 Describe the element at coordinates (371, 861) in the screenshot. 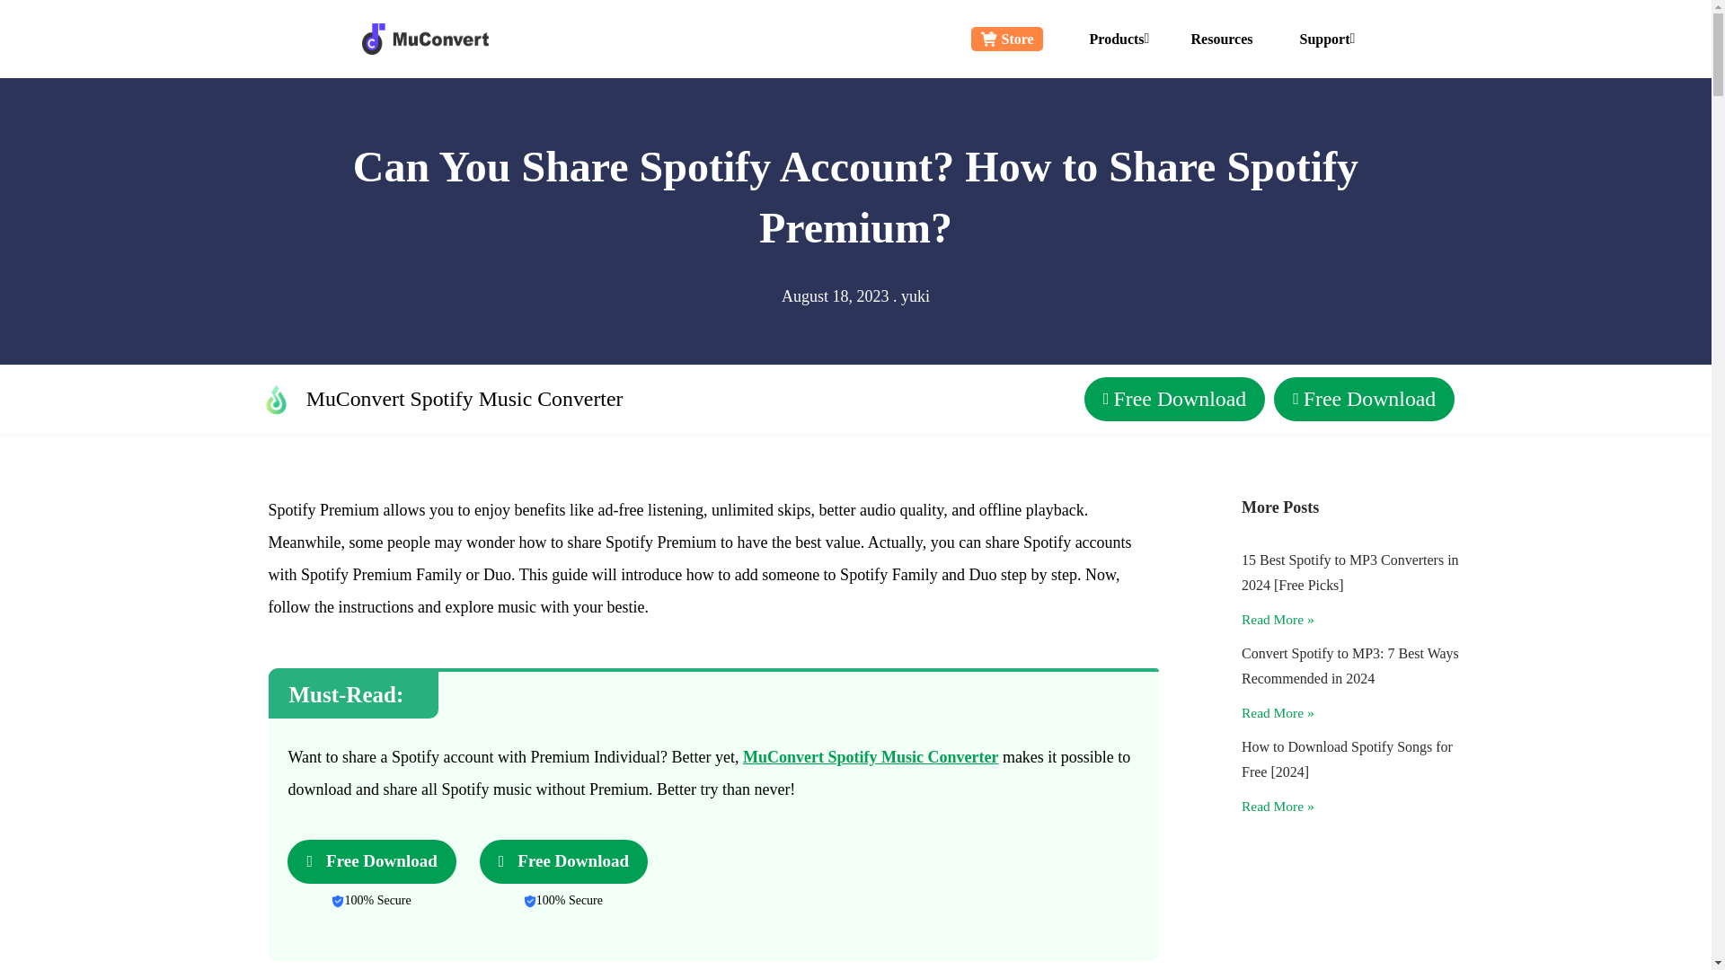

I see `Free Download` at that location.